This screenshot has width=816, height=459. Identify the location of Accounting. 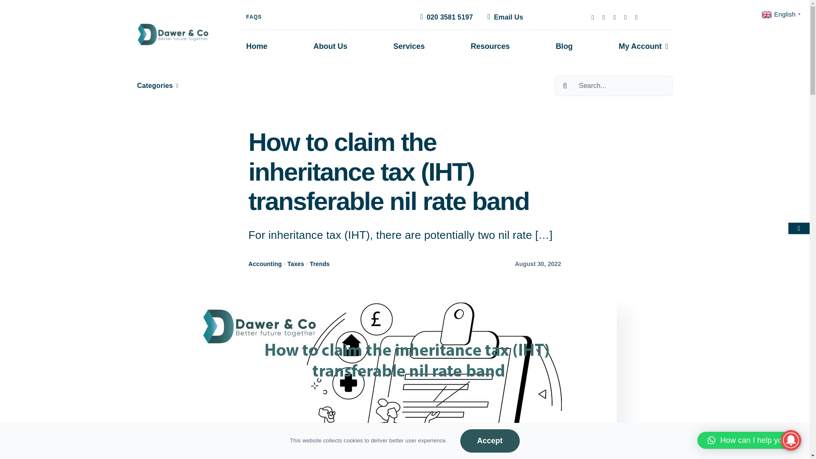
(265, 263).